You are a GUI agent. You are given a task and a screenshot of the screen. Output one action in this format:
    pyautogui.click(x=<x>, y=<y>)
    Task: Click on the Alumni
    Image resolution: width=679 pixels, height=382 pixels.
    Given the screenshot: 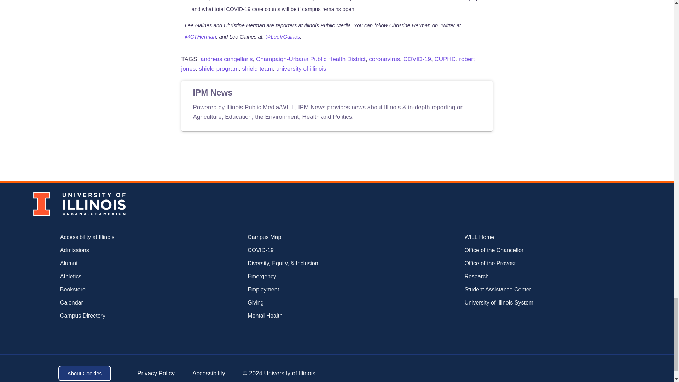 What is the action you would take?
    pyautogui.click(x=110, y=264)
    